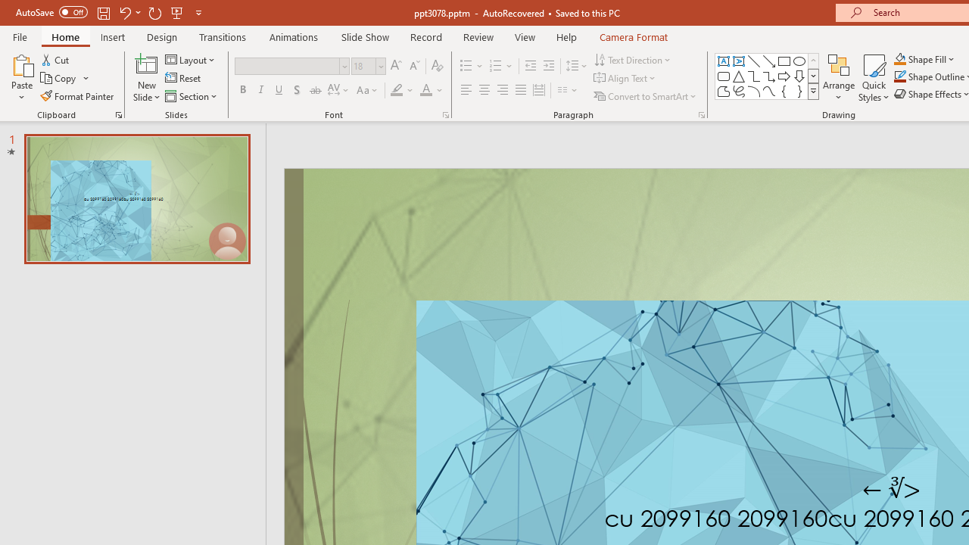 The height and width of the screenshot is (545, 969). I want to click on Row Down, so click(813, 76).